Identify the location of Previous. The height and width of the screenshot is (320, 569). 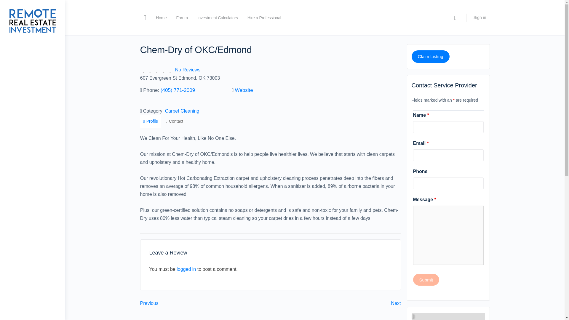
(149, 303).